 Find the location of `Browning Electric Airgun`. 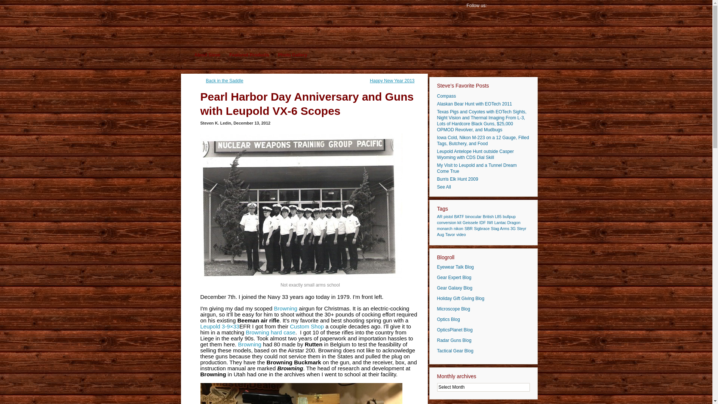

Browning Electric Airgun is located at coordinates (301, 394).